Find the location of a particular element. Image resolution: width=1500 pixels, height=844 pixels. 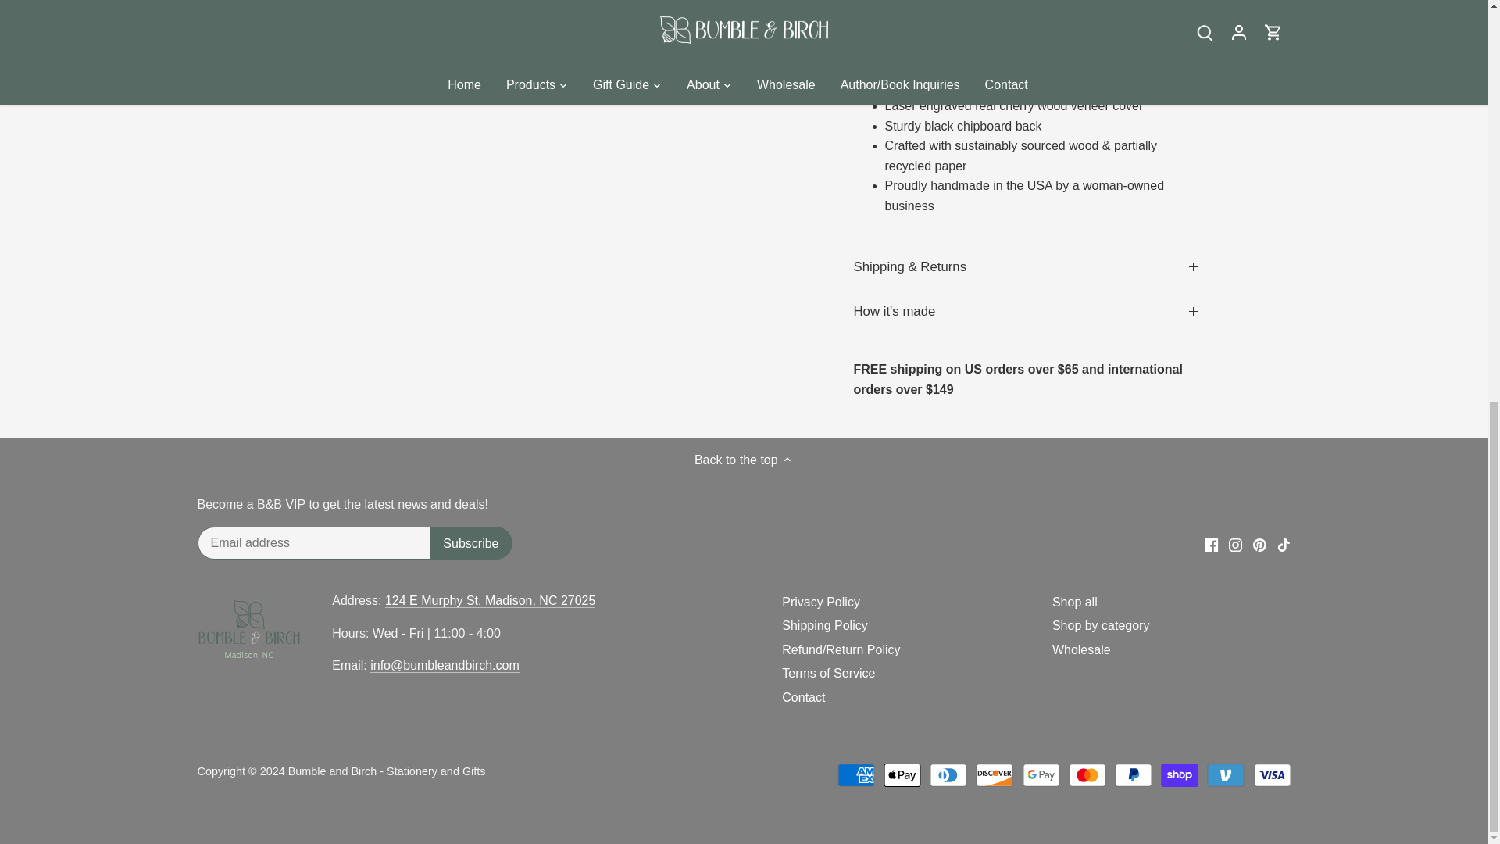

Apple Pay is located at coordinates (902, 775).